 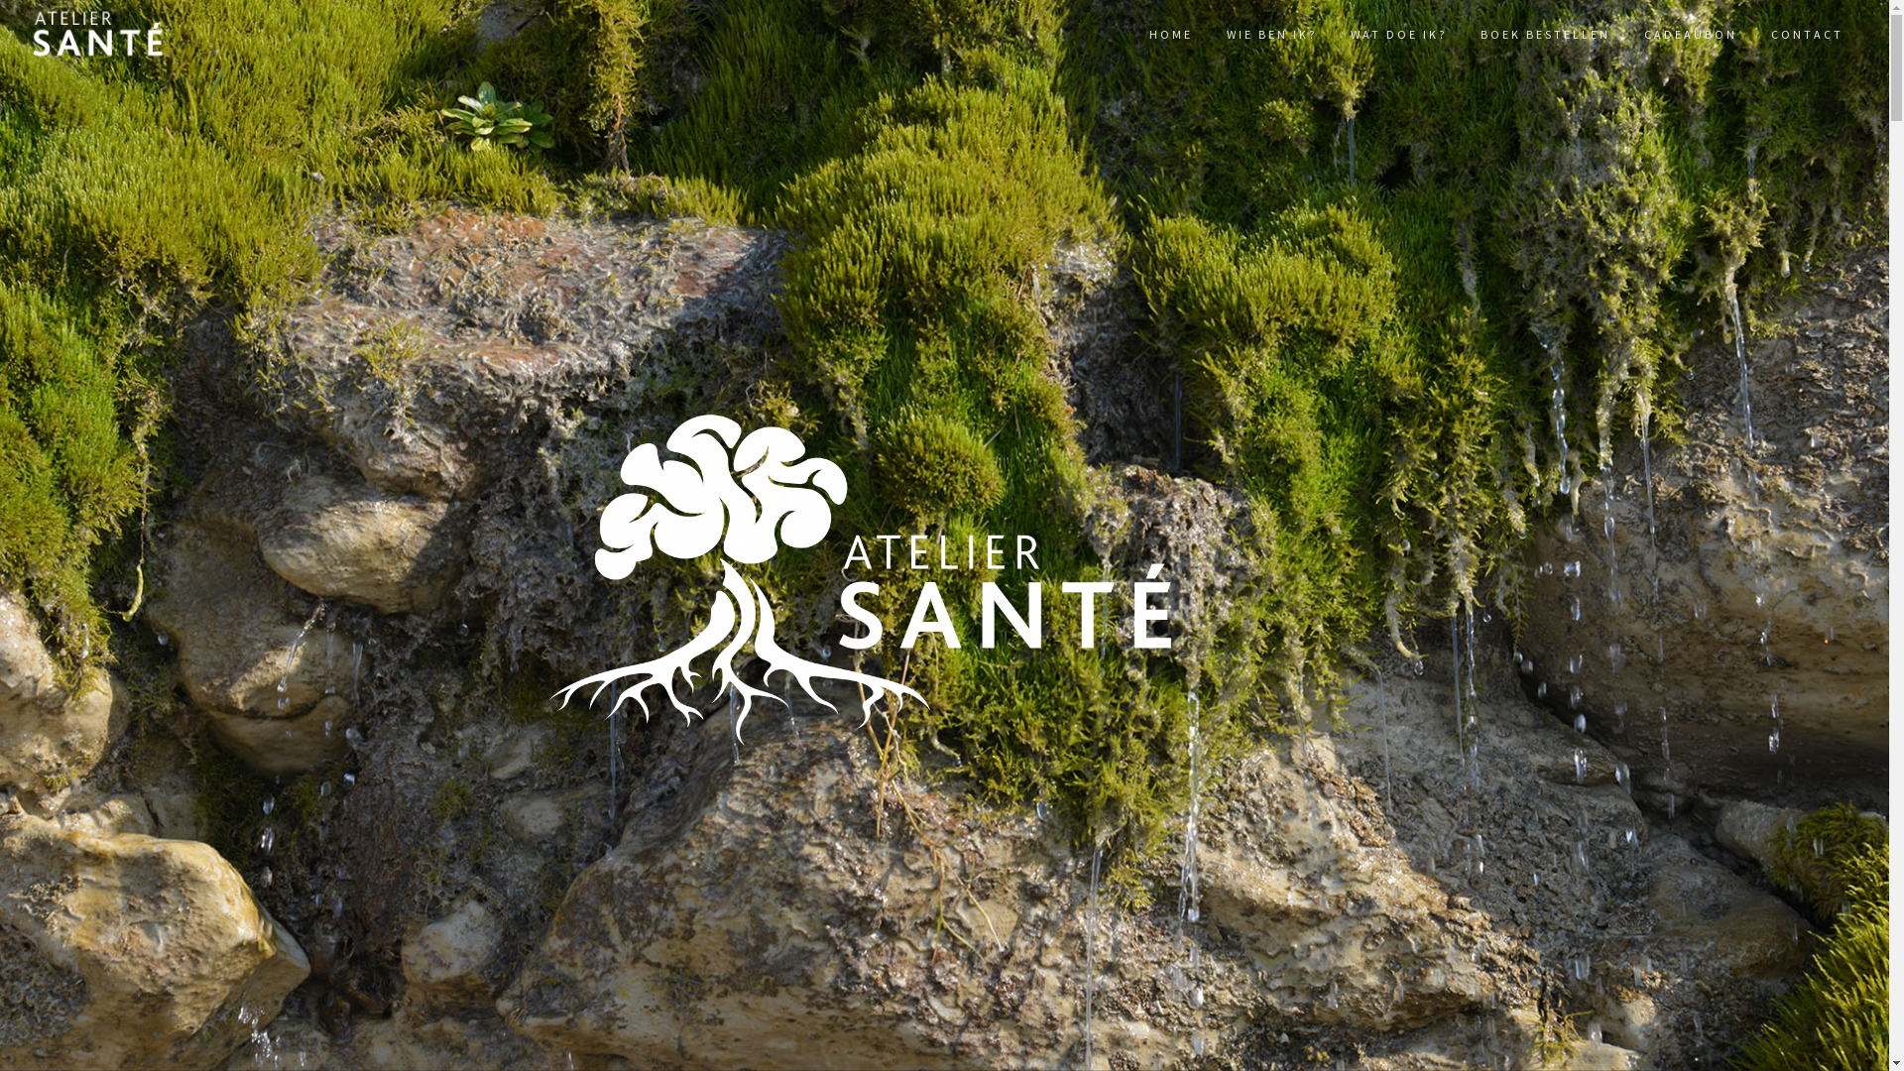 What do you see at coordinates (1271, 35) in the screenshot?
I see `WIE BEN IK?` at bounding box center [1271, 35].